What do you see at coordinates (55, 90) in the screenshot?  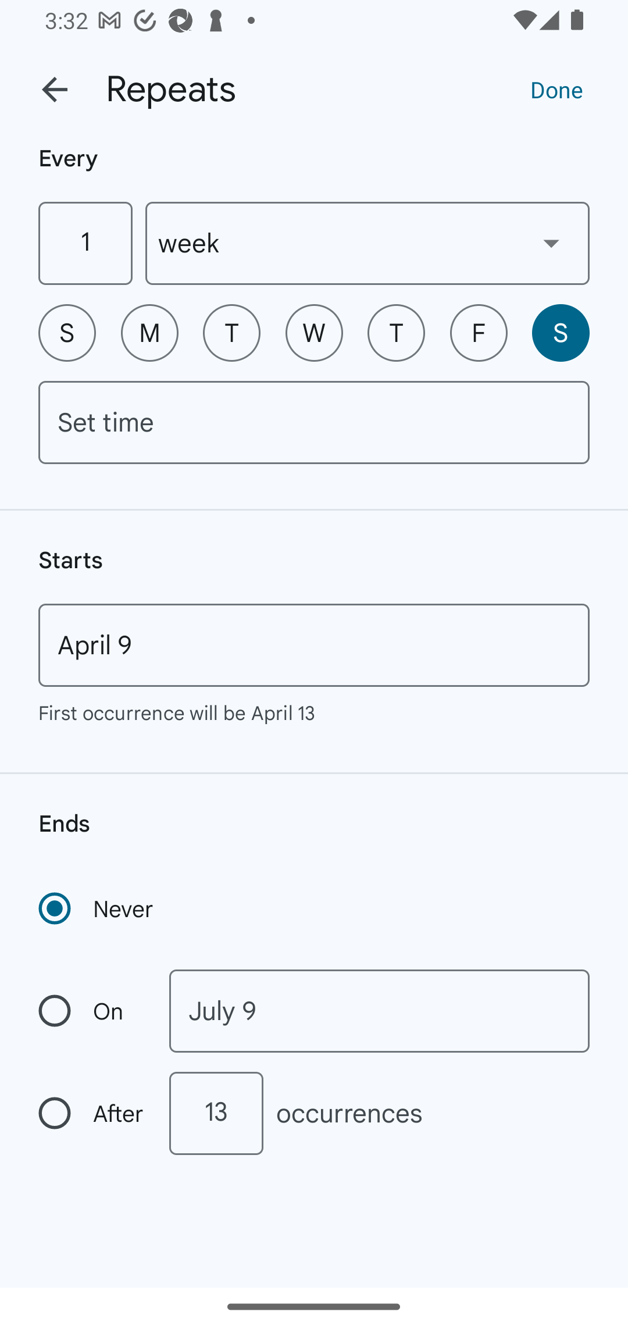 I see `Back` at bounding box center [55, 90].